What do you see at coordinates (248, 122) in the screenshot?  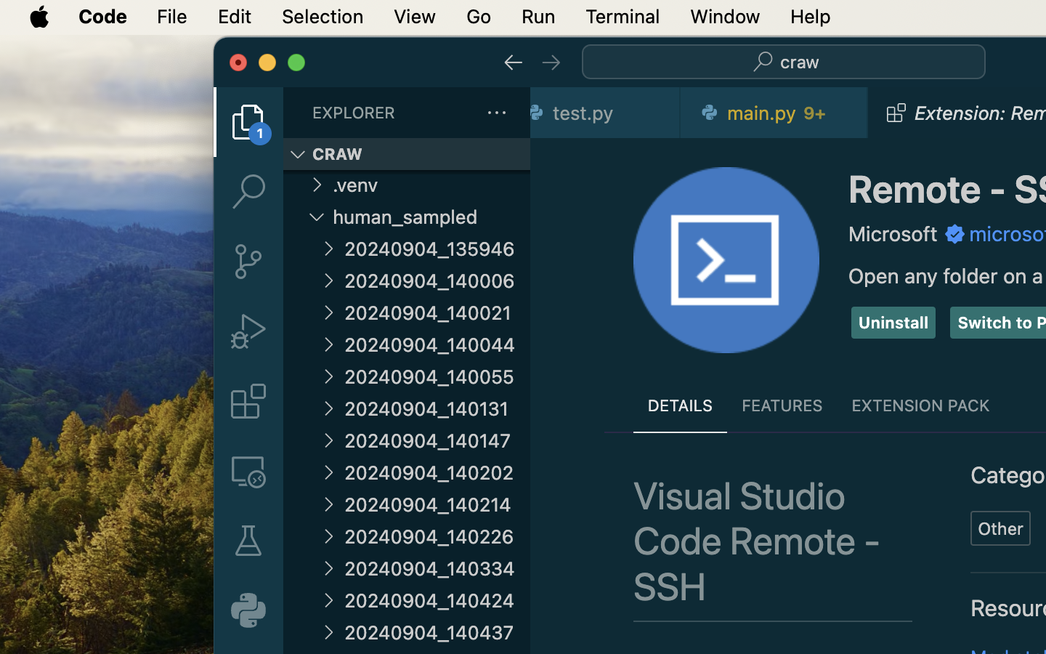 I see `` at bounding box center [248, 122].